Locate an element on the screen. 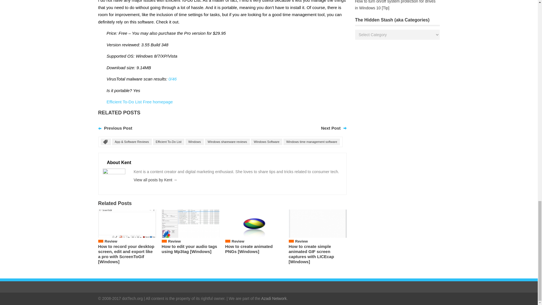 The width and height of the screenshot is (542, 305). Review is located at coordinates (301, 241).